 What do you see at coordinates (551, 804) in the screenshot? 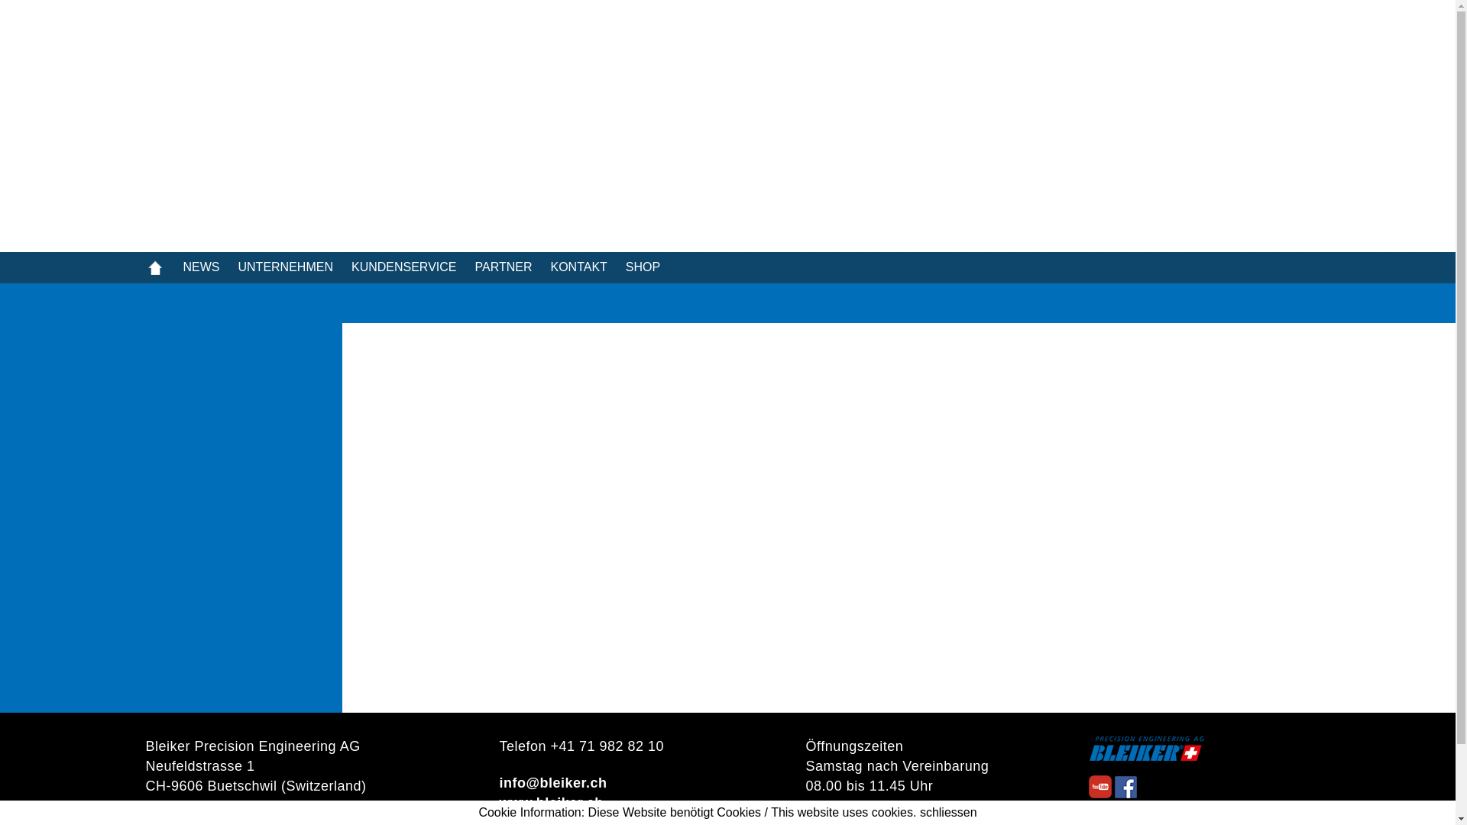
I see `www.bleiker.ch` at bounding box center [551, 804].